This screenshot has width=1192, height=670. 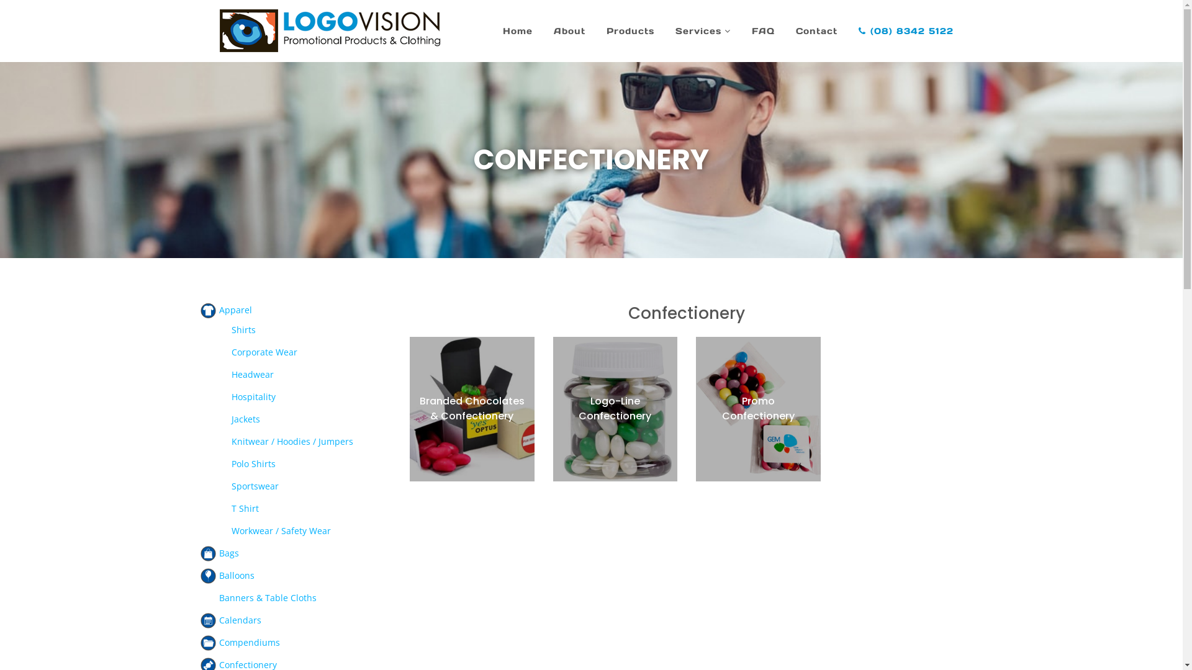 What do you see at coordinates (517, 31) in the screenshot?
I see `Home` at bounding box center [517, 31].